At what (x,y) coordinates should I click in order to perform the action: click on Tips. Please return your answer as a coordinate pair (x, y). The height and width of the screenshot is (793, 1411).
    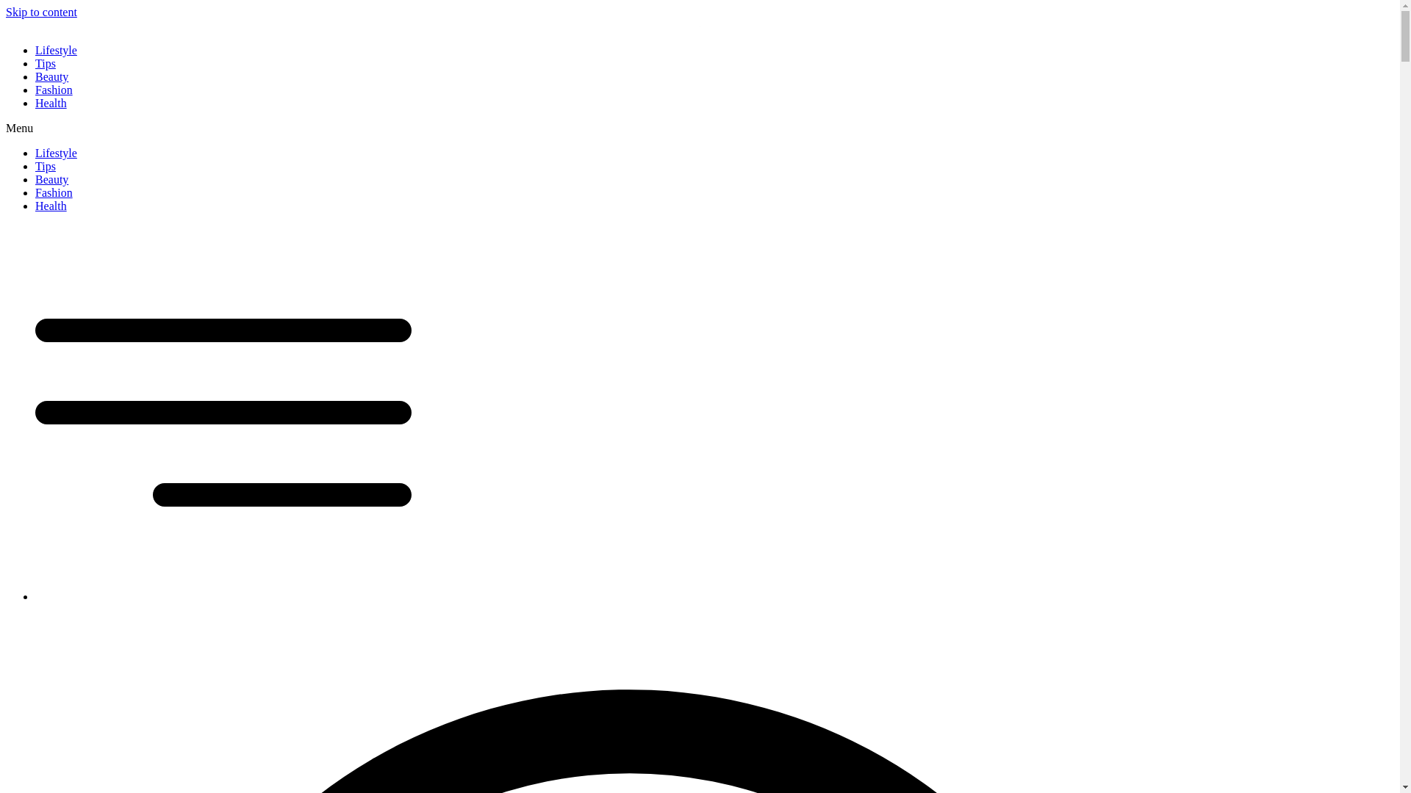
    Looking at the image, I should click on (46, 166).